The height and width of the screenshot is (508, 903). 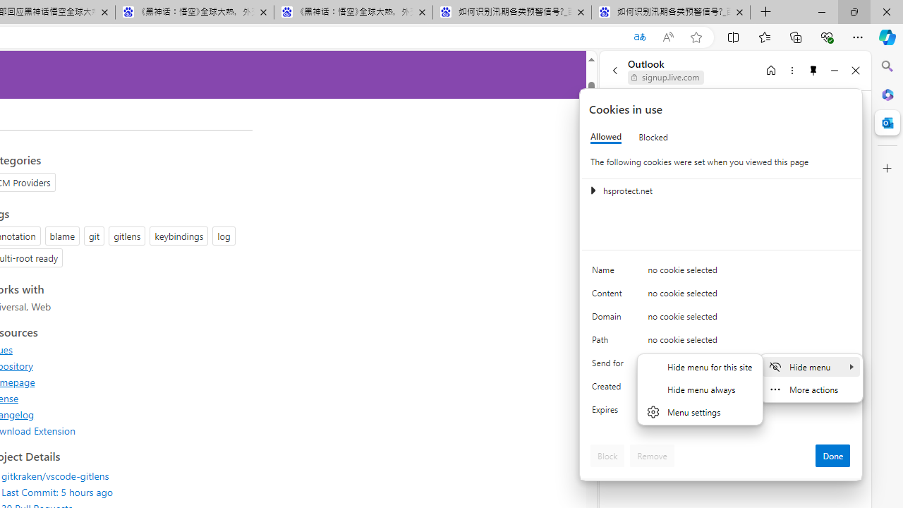 What do you see at coordinates (607, 456) in the screenshot?
I see `Block` at bounding box center [607, 456].